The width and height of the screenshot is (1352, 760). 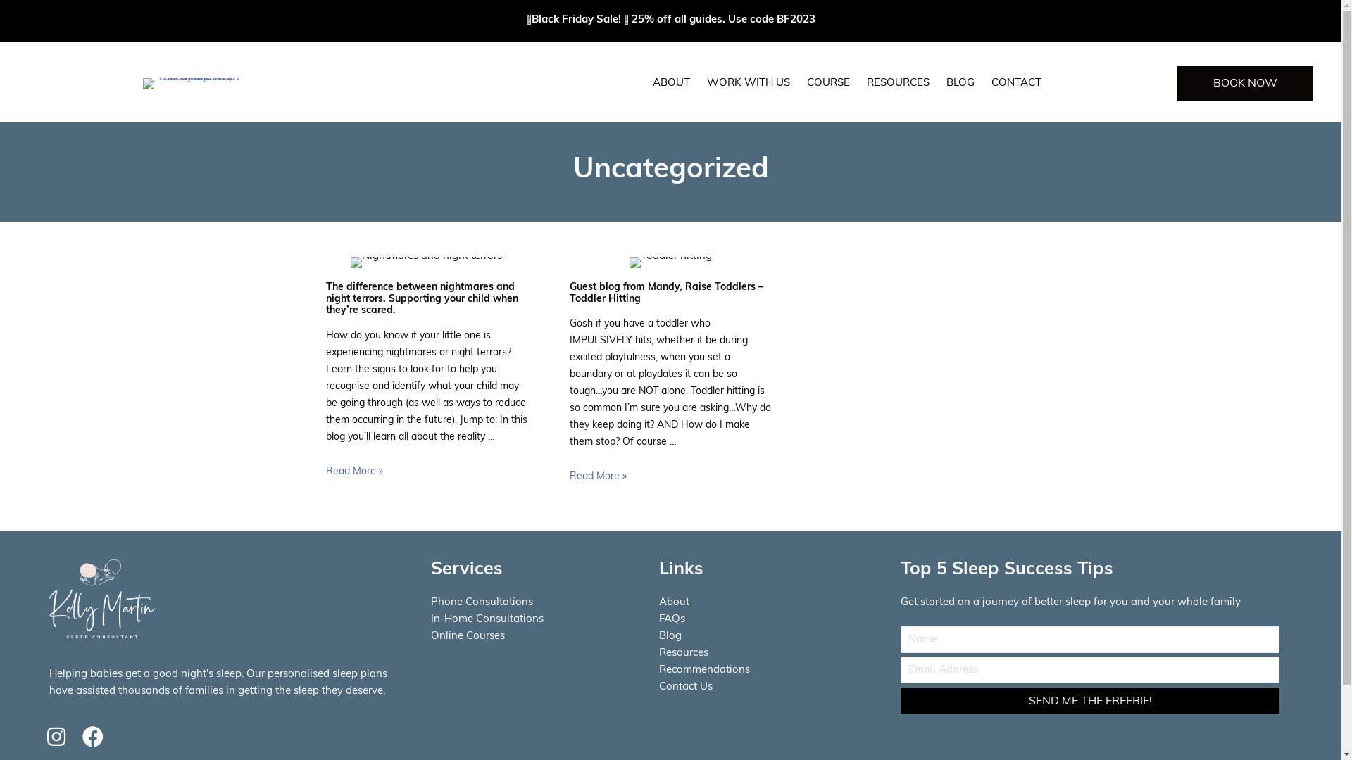 What do you see at coordinates (828, 84) in the screenshot?
I see `COURSE` at bounding box center [828, 84].